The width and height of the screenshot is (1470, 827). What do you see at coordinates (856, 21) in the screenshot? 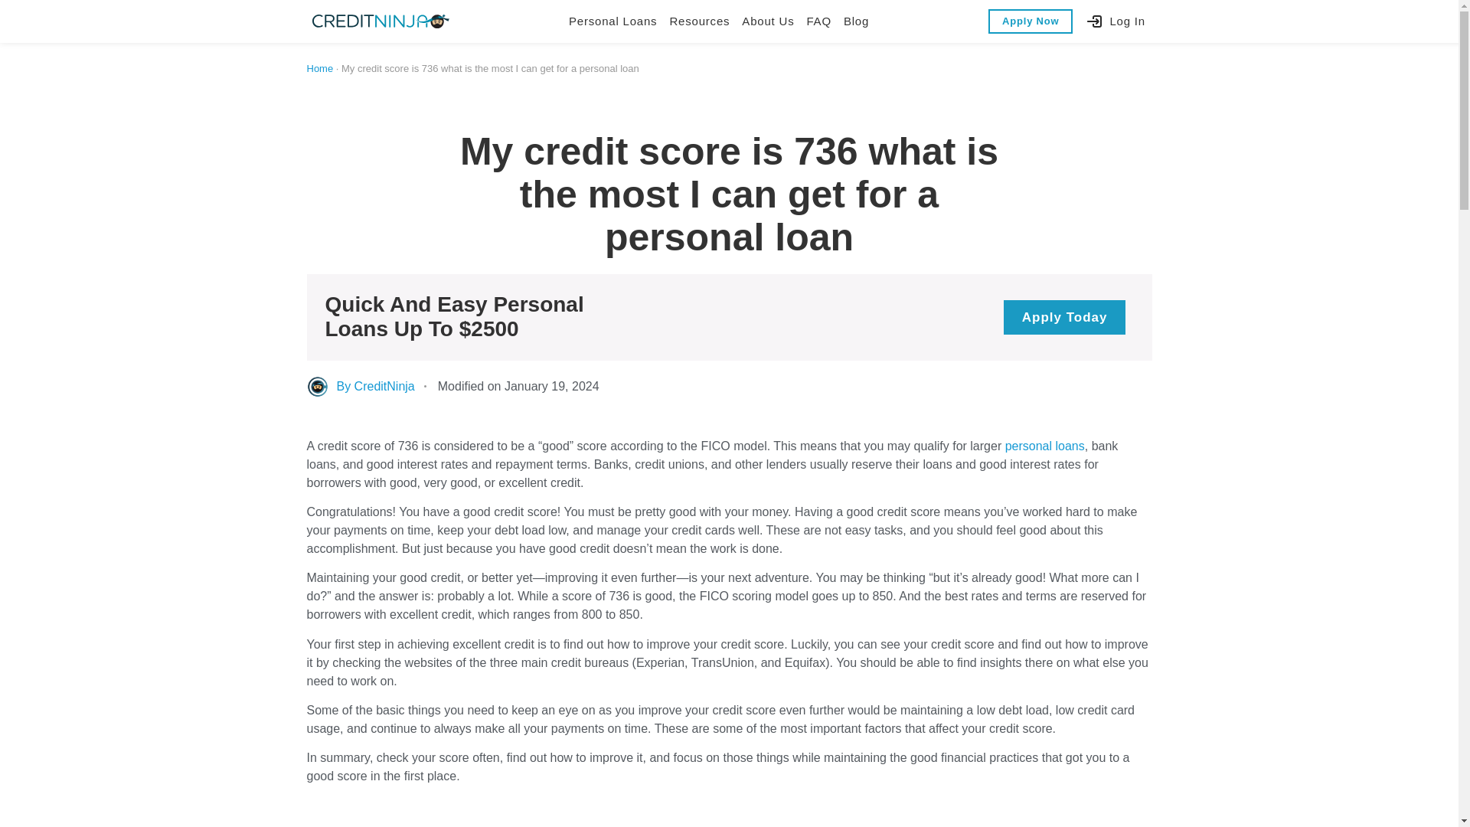
I see `Blog` at bounding box center [856, 21].